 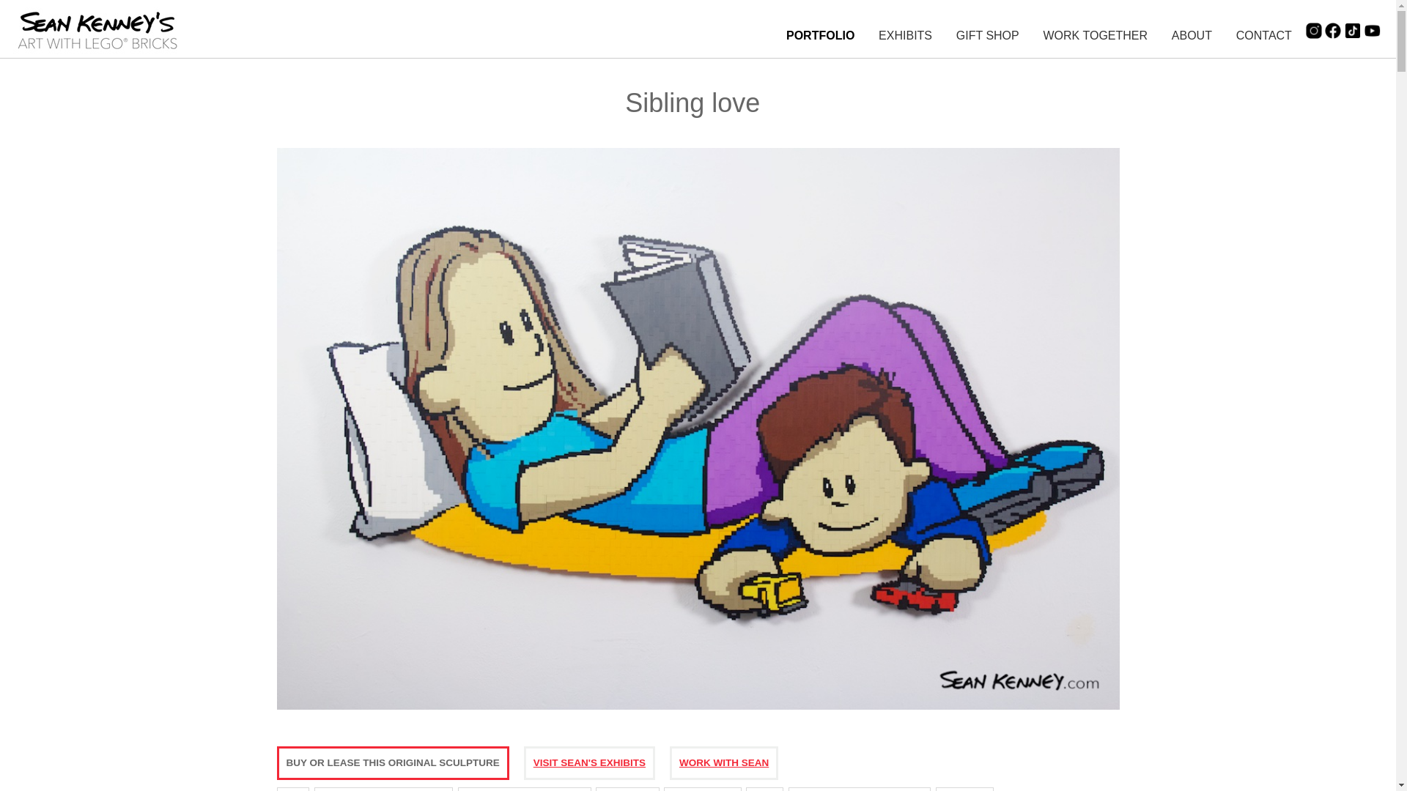 What do you see at coordinates (820, 35) in the screenshot?
I see `PORTFOLIO` at bounding box center [820, 35].